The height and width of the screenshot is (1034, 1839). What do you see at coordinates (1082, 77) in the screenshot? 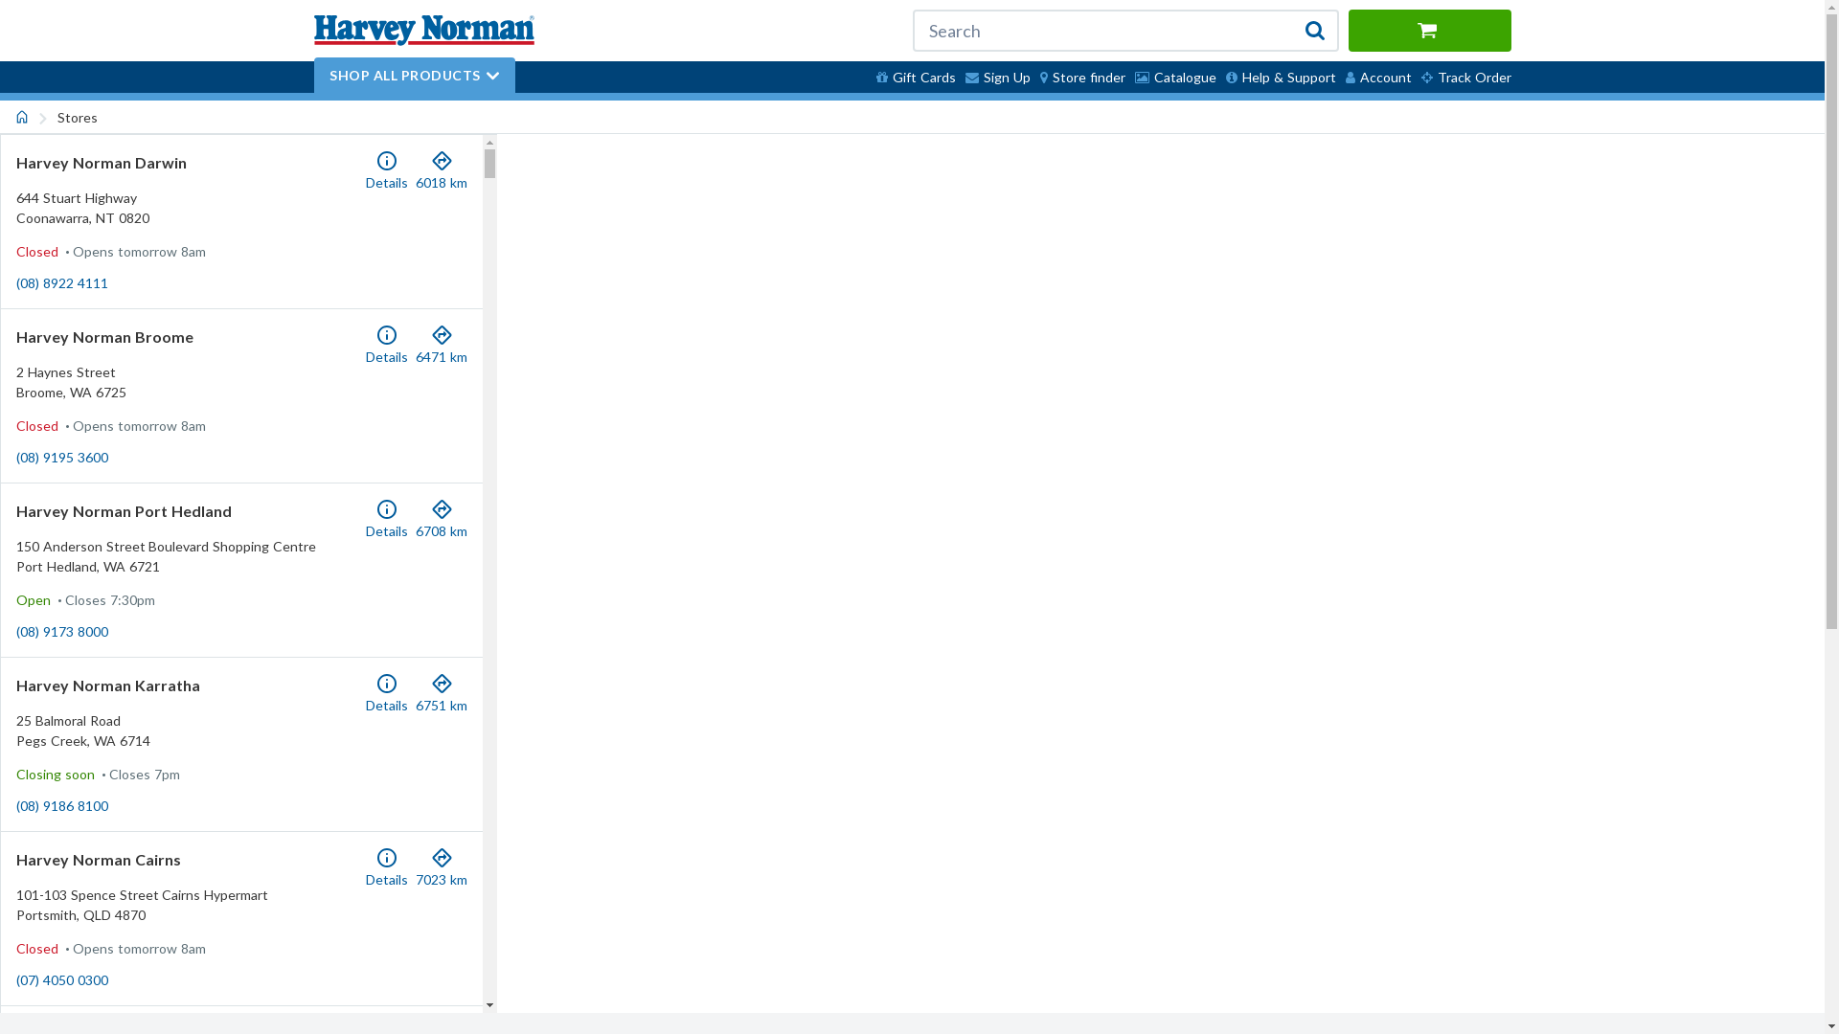
I see `Store finder` at bounding box center [1082, 77].